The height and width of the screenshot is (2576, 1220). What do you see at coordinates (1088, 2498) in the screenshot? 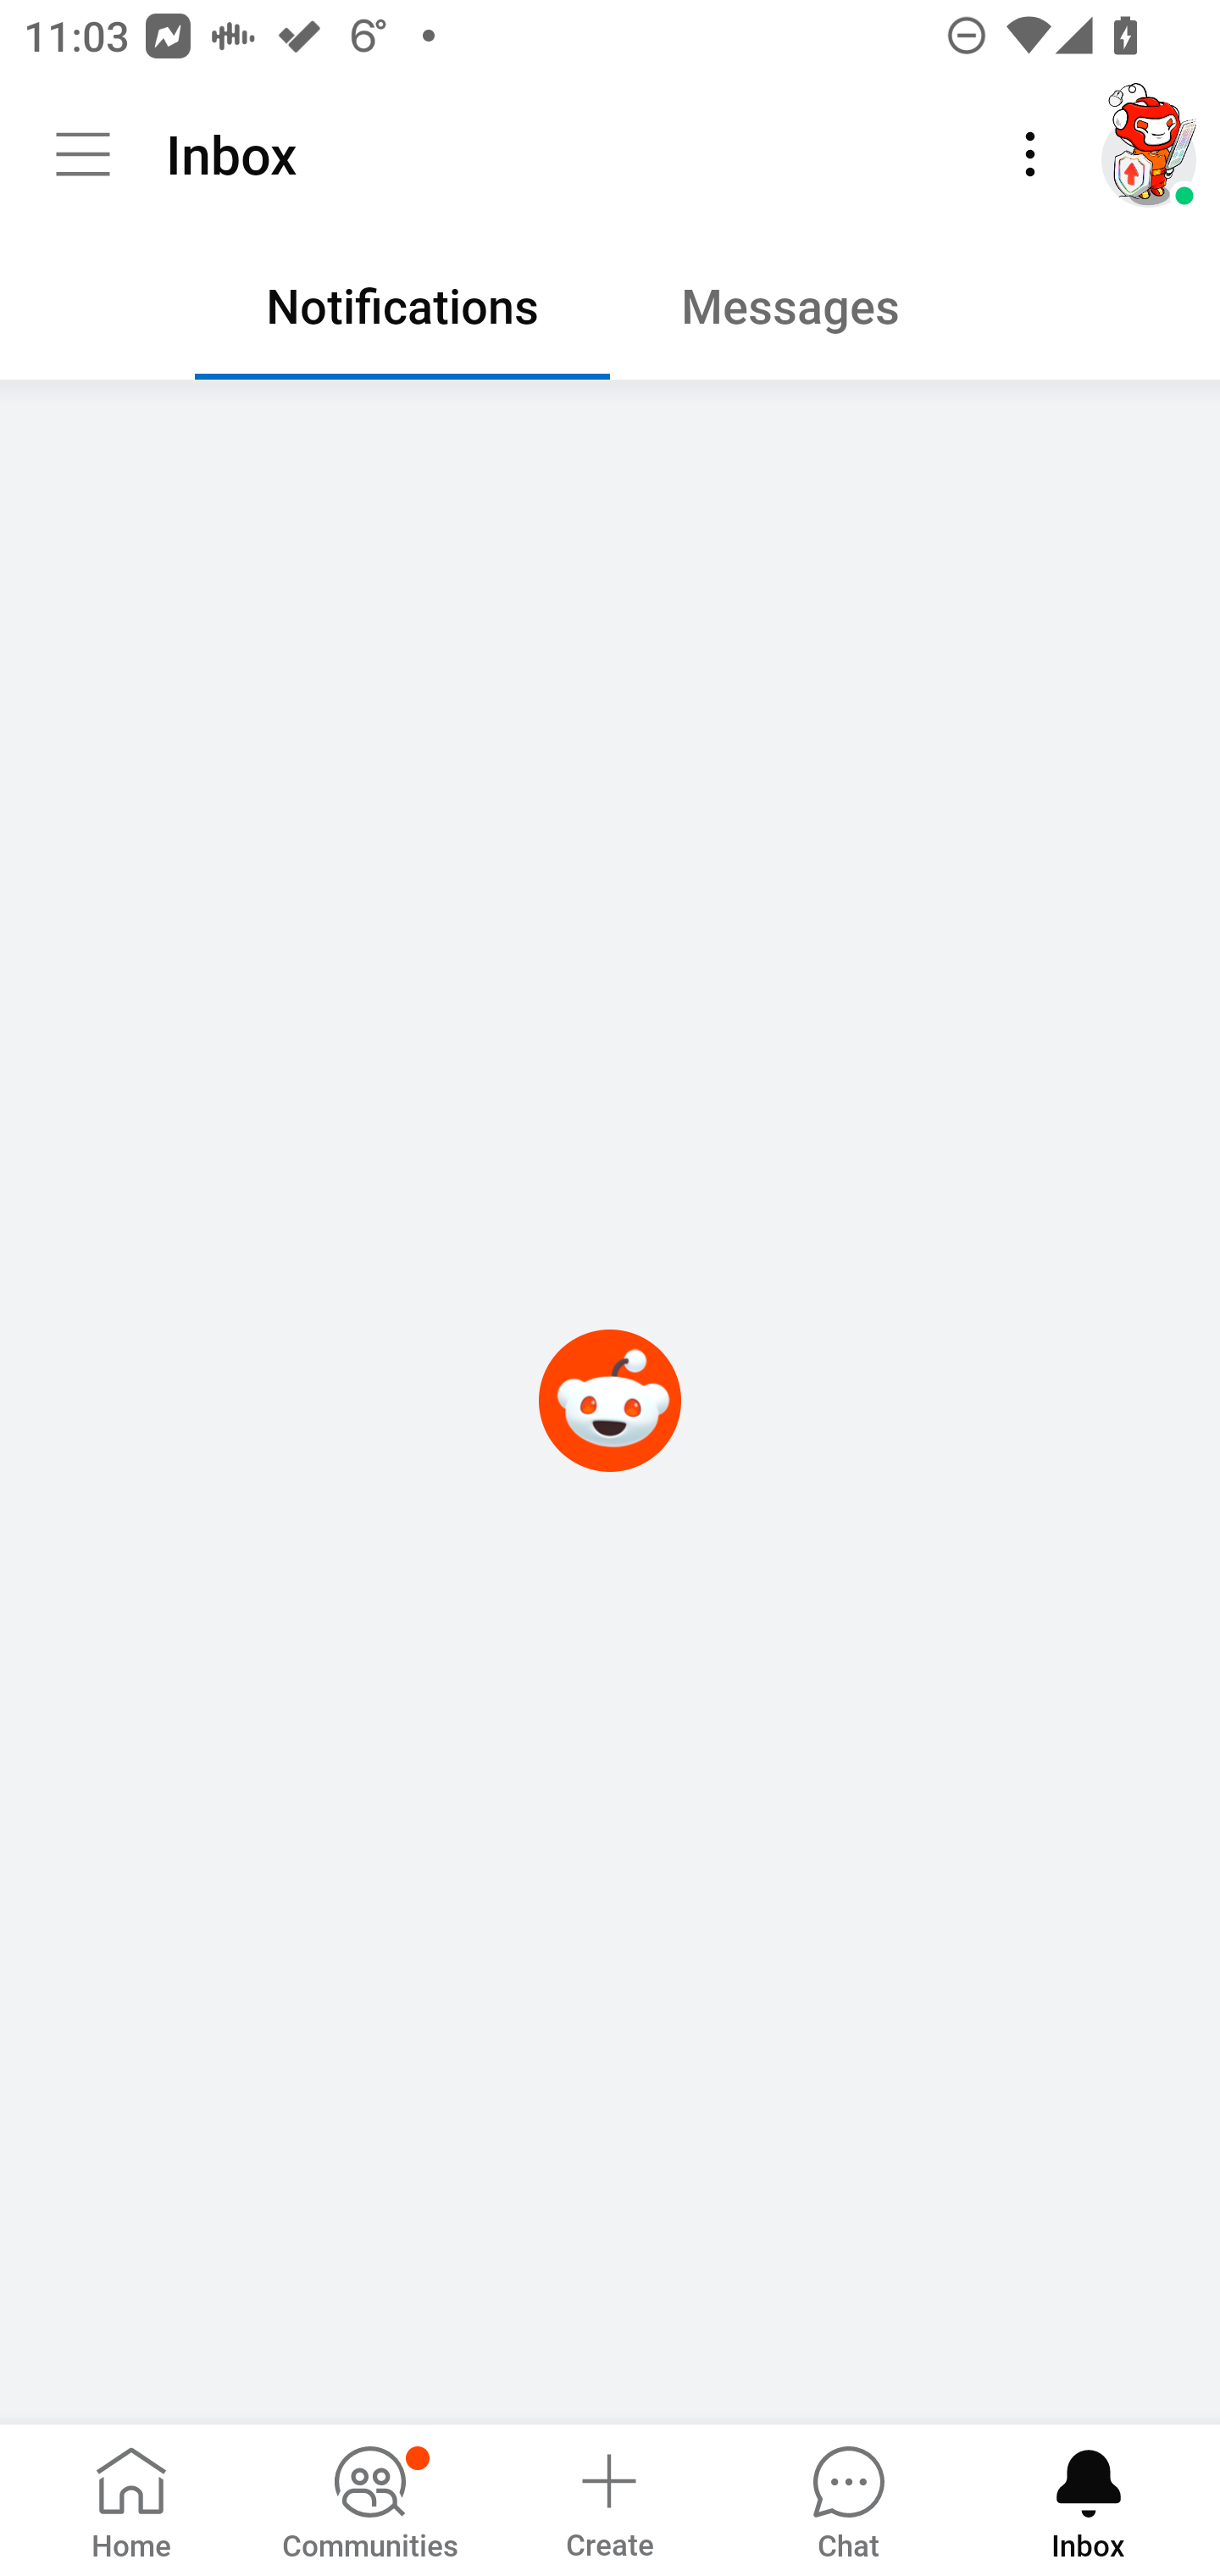
I see `Inbox` at bounding box center [1088, 2498].